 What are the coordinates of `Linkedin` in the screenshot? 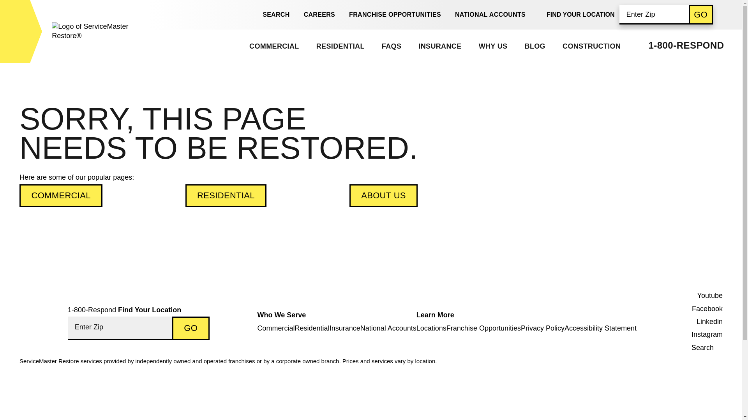 It's located at (703, 322).